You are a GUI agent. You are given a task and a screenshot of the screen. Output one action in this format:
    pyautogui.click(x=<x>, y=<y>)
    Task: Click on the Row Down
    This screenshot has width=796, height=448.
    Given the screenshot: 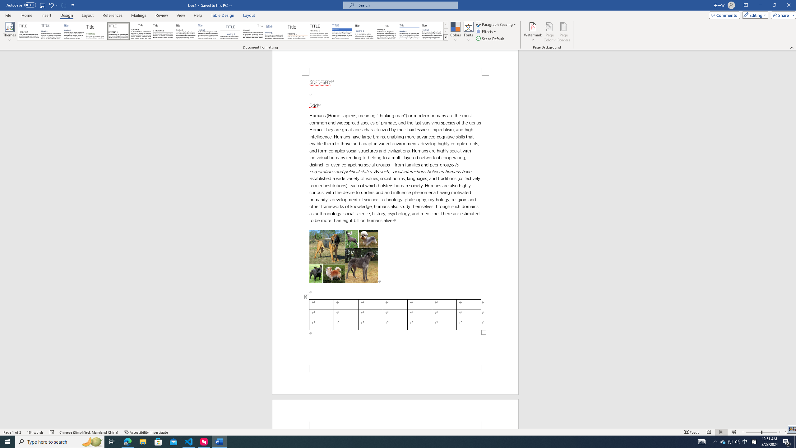 What is the action you would take?
    pyautogui.click(x=446, y=31)
    